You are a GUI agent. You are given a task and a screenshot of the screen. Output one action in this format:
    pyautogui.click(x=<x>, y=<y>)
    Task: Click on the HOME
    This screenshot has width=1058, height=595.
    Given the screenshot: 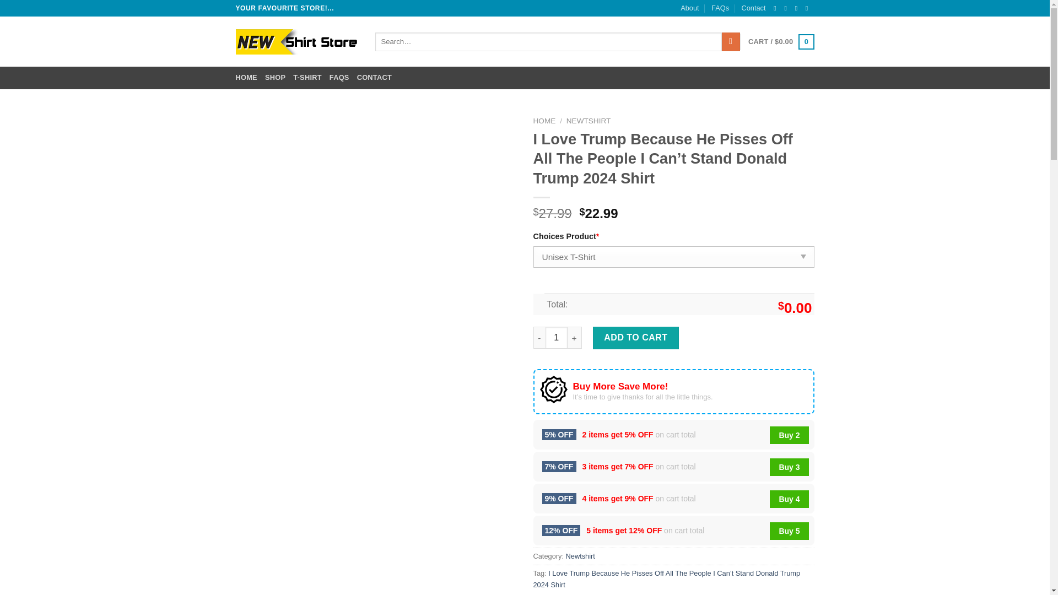 What is the action you would take?
    pyautogui.click(x=544, y=120)
    